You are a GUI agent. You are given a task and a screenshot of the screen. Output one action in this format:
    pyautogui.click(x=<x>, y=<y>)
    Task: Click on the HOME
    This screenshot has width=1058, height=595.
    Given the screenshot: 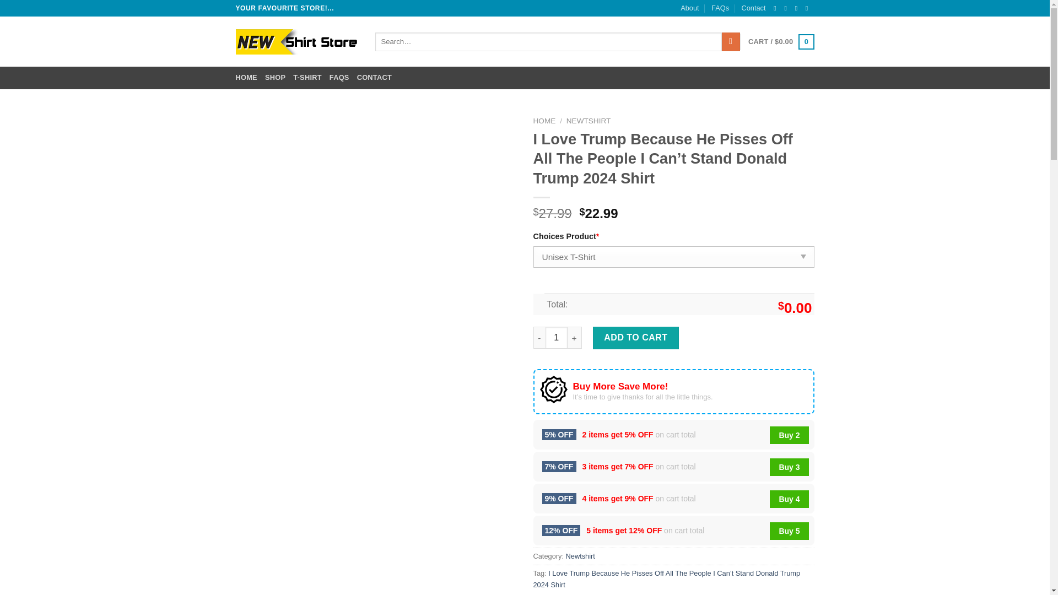 What is the action you would take?
    pyautogui.click(x=544, y=120)
    